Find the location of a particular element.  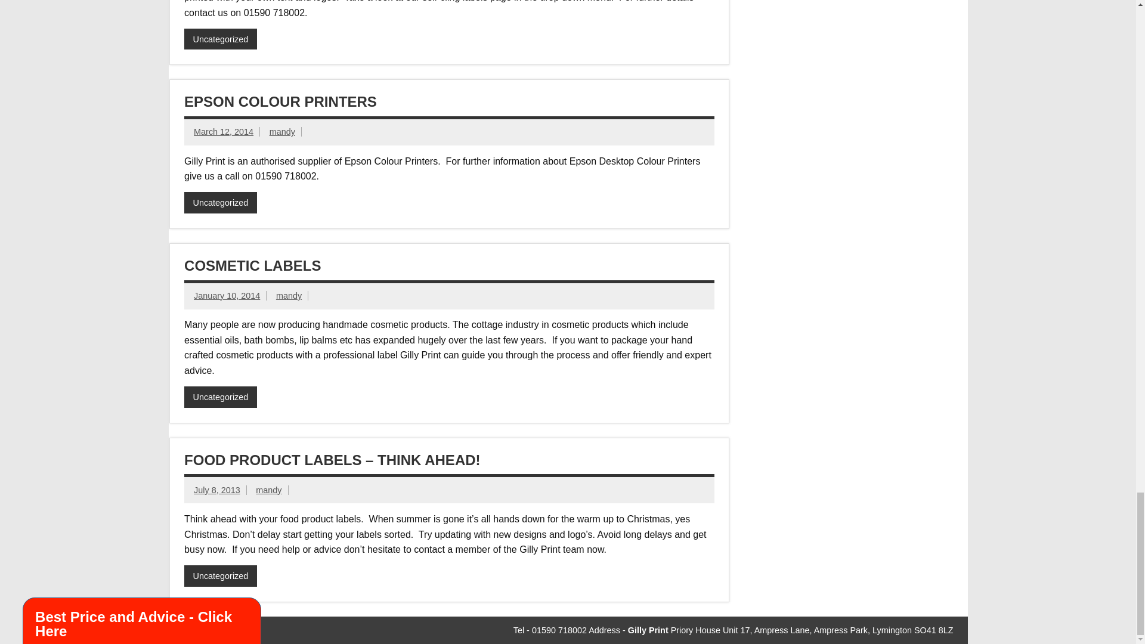

View all posts by mandy is located at coordinates (282, 131).